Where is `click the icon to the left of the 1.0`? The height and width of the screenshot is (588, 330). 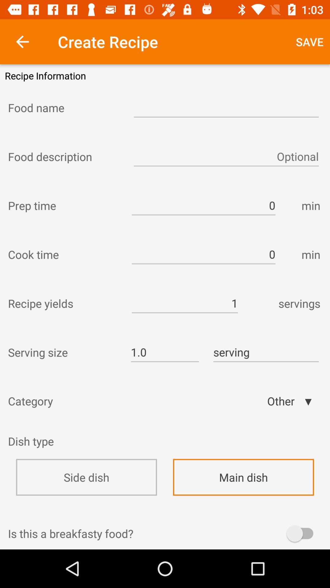 click the icon to the left of the 1.0 is located at coordinates (64, 352).